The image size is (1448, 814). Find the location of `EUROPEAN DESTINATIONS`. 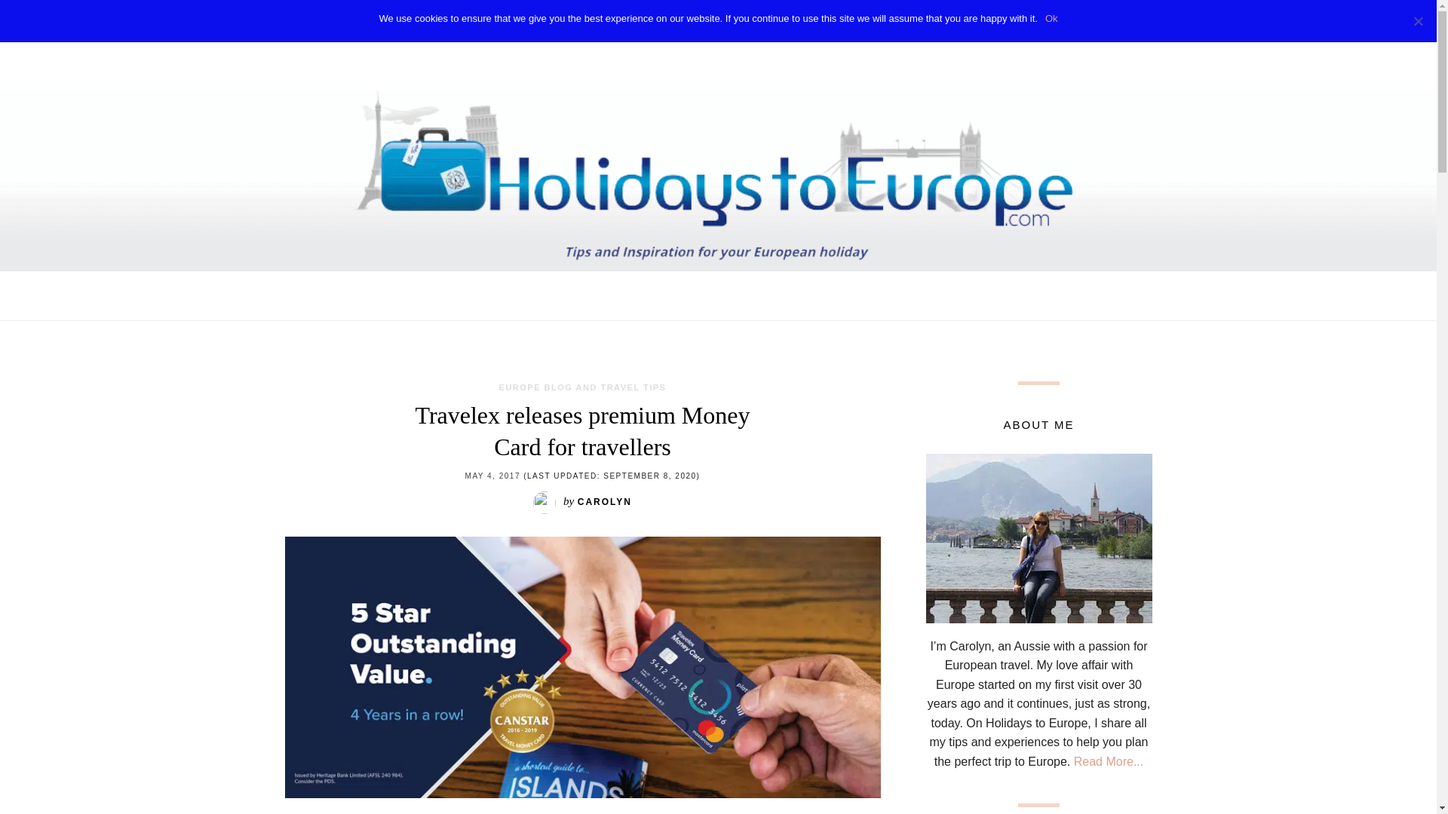

EUROPEAN DESTINATIONS is located at coordinates (538, 21).